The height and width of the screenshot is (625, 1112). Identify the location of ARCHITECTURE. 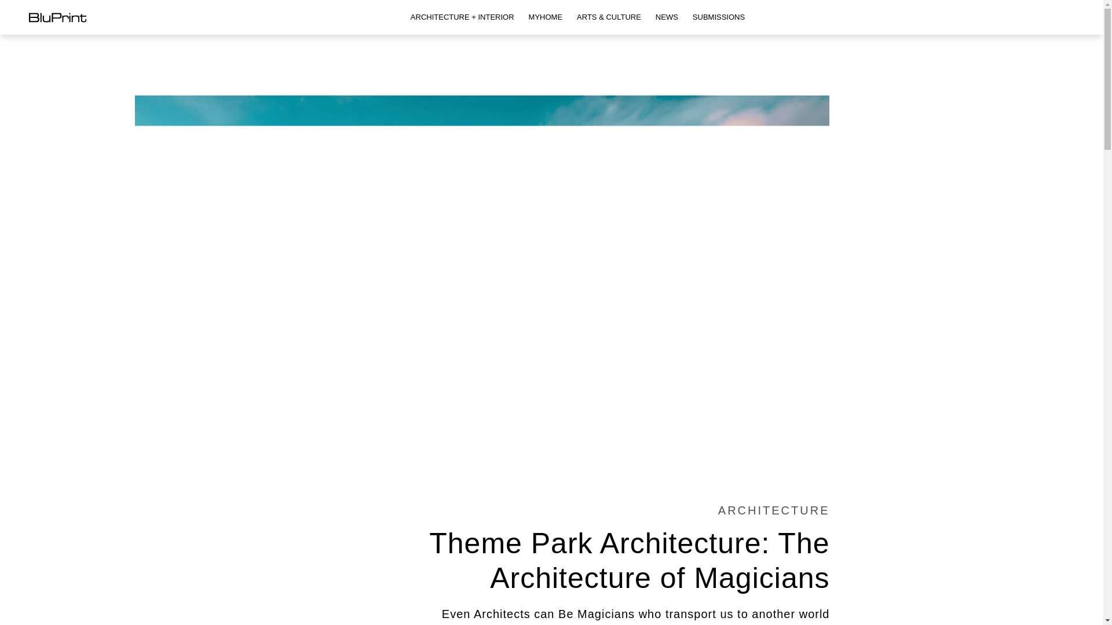
(774, 510).